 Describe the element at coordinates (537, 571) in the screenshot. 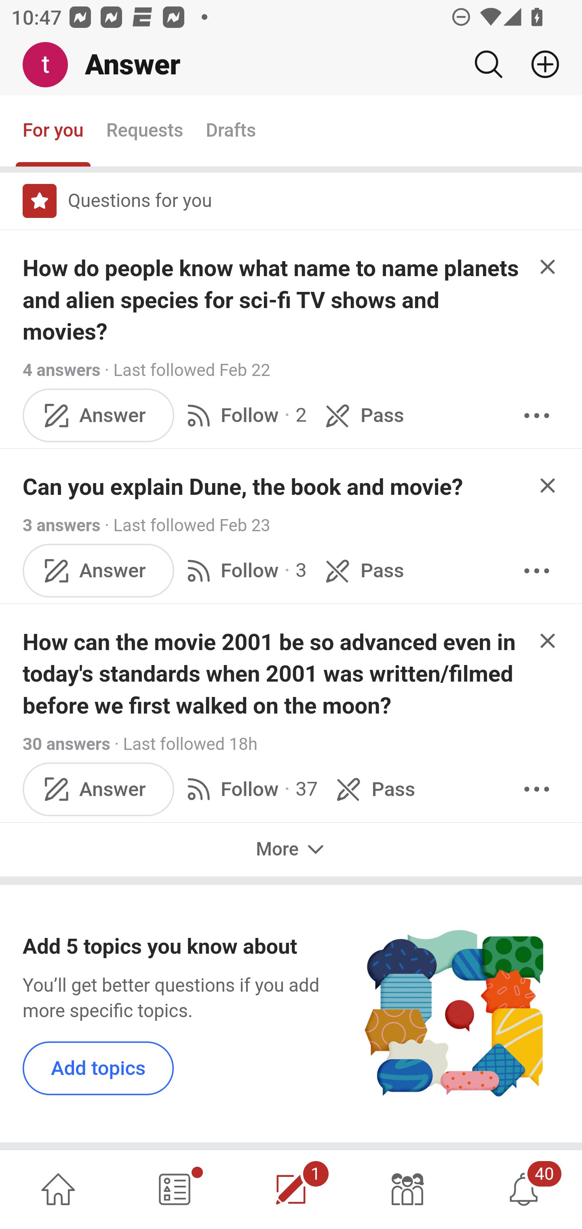

I see `More` at that location.